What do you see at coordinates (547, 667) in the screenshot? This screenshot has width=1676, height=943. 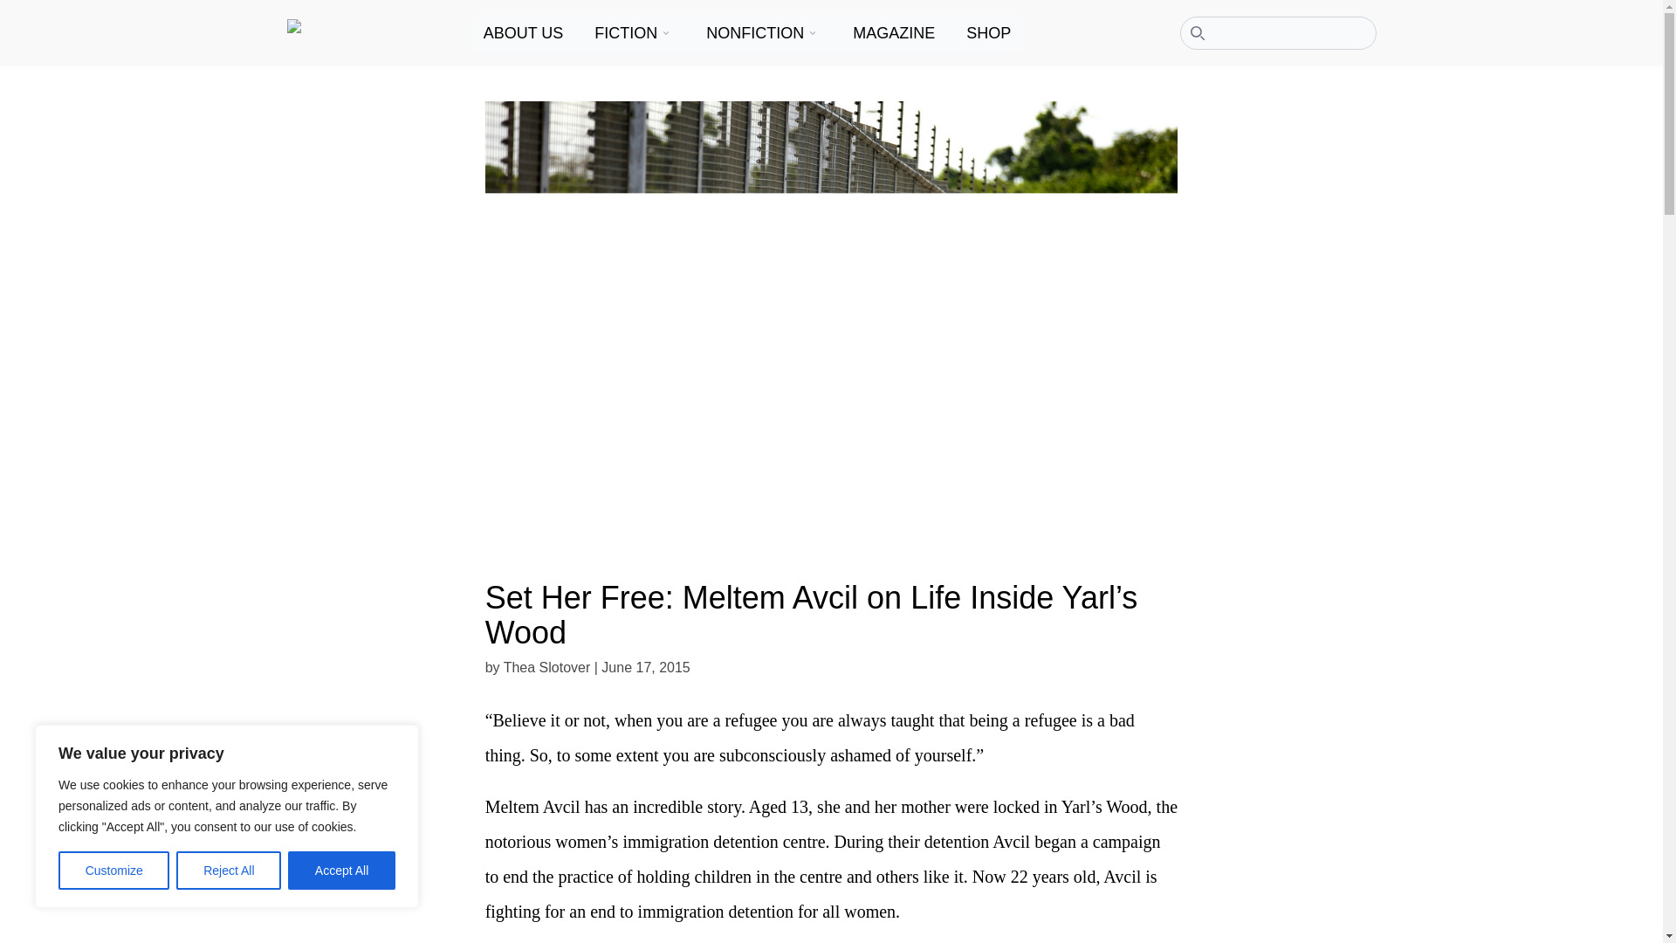 I see `Thea Slotover` at bounding box center [547, 667].